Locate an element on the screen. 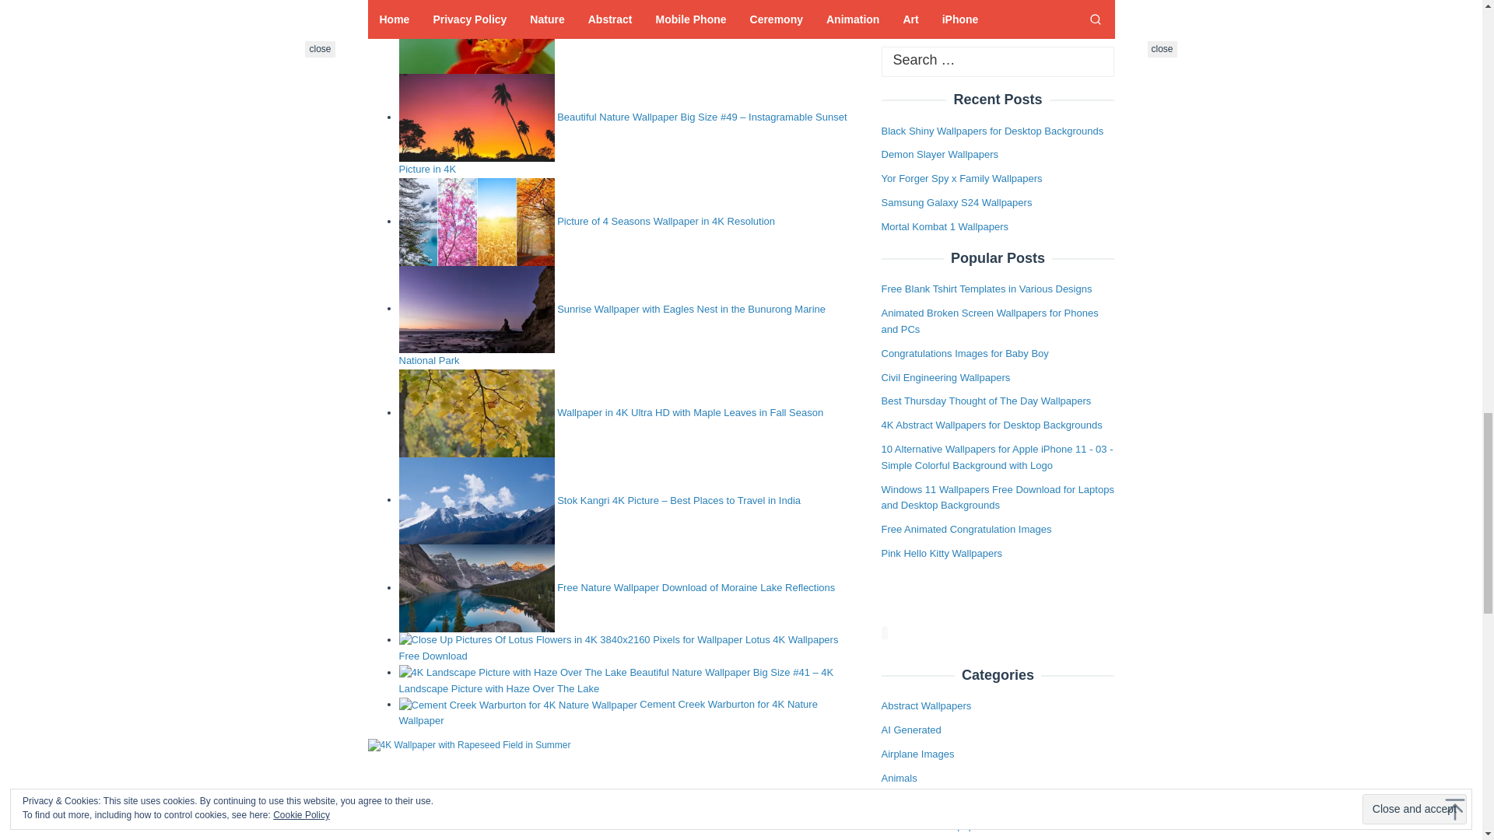 This screenshot has height=840, width=1494. Lotus 4K Wallpapers Free Download is located at coordinates (618, 648).